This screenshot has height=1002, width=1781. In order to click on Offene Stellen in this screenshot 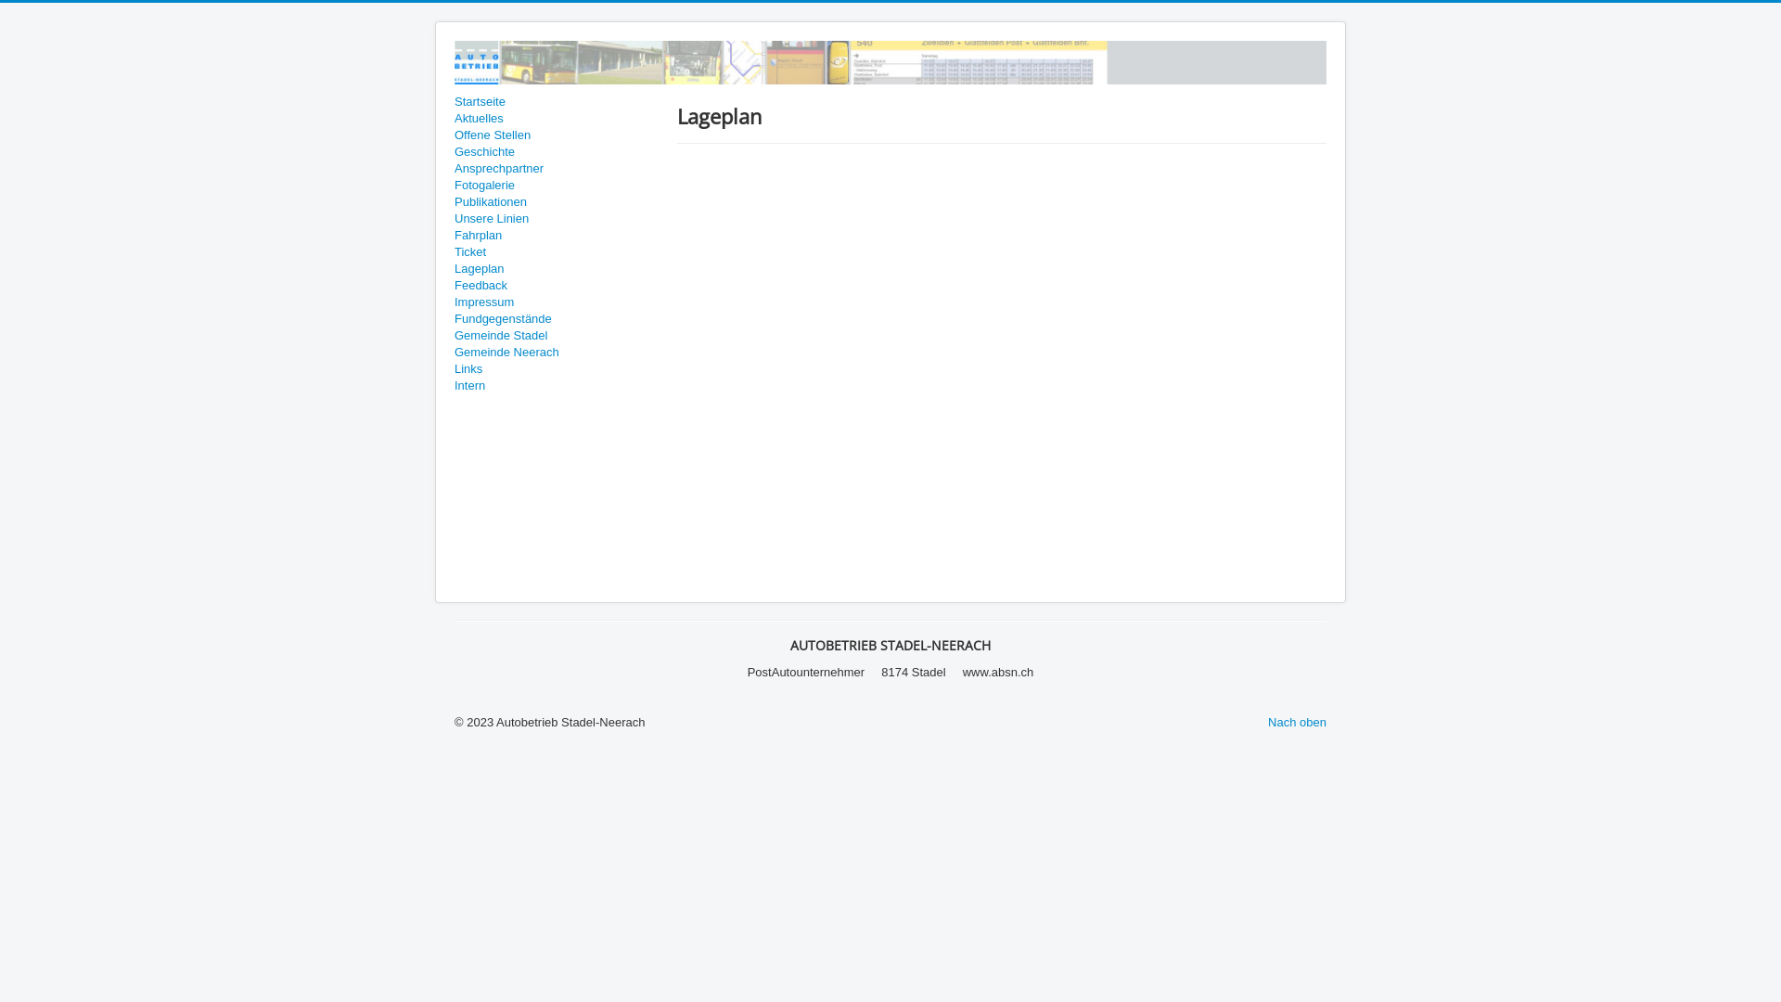, I will do `click(557, 135)`.